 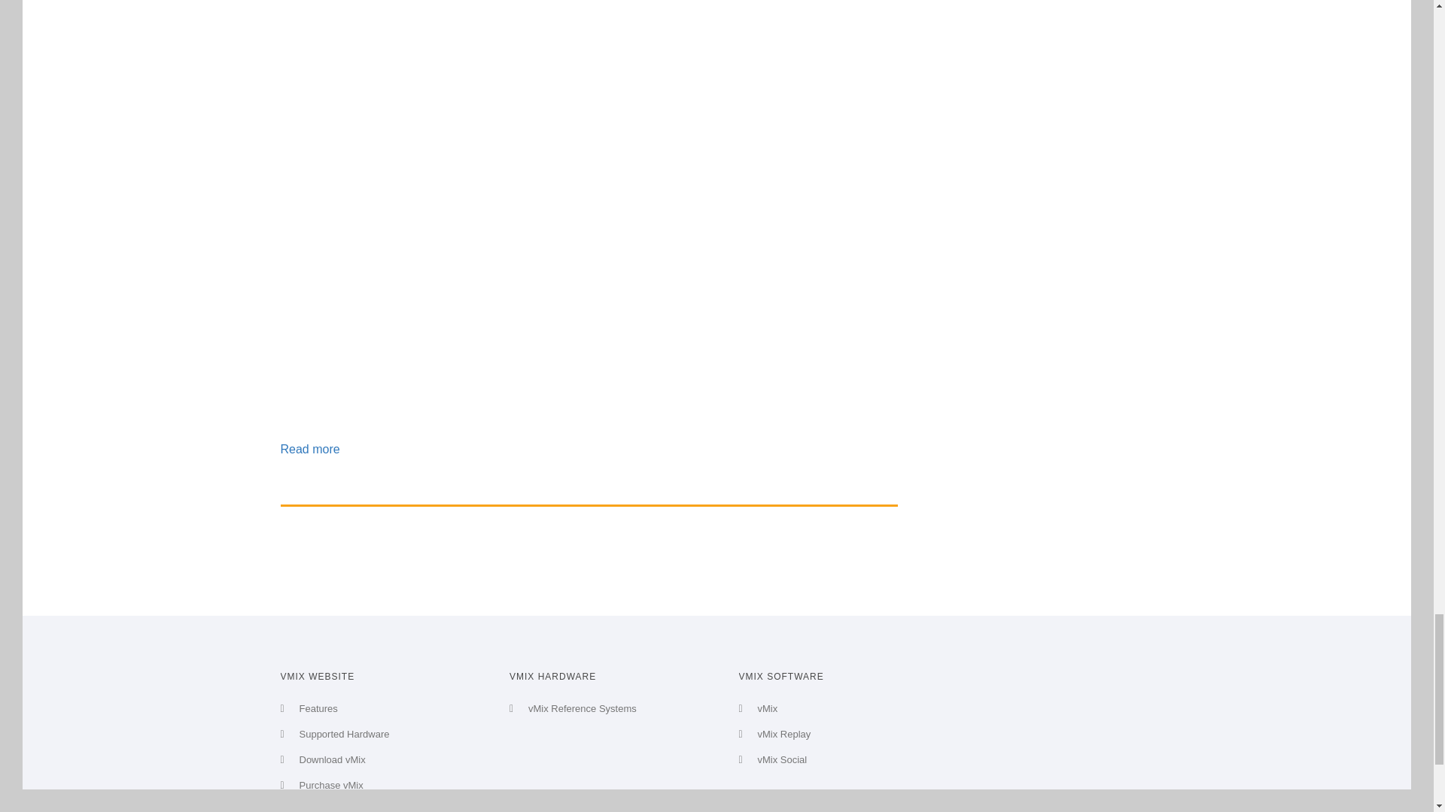 What do you see at coordinates (310, 448) in the screenshot?
I see `vMix 27 is here!` at bounding box center [310, 448].